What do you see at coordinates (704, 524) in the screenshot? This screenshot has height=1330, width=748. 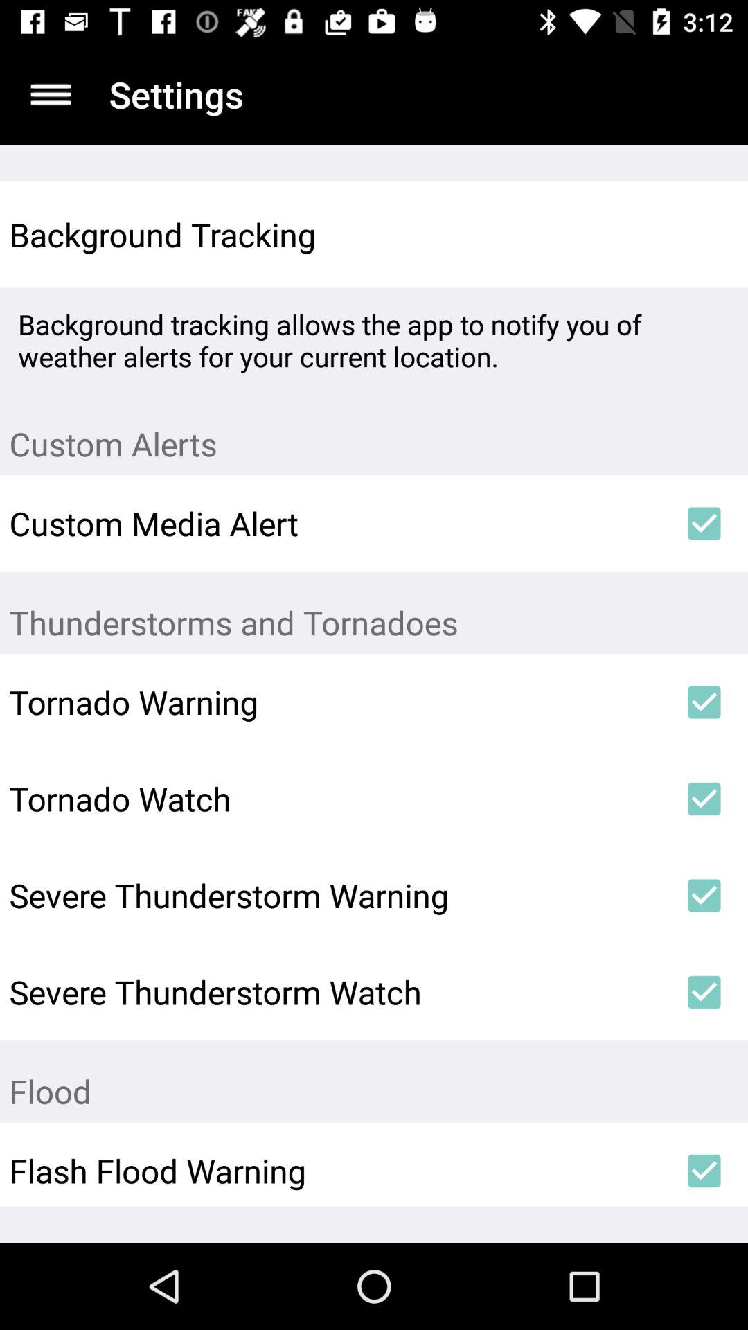 I see `turn off item to the right of custom media alert` at bounding box center [704, 524].